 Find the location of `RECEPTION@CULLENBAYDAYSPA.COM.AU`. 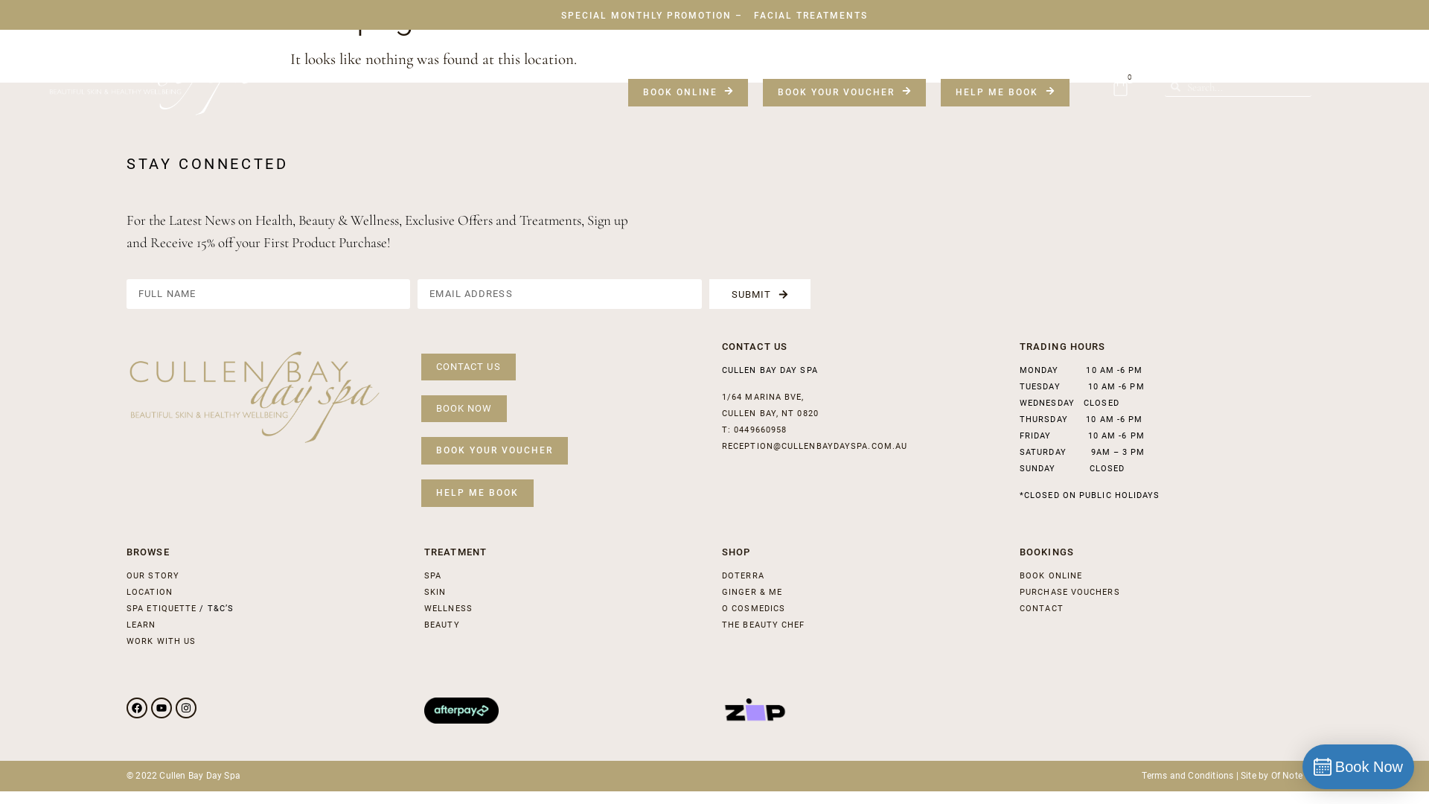

RECEPTION@CULLENBAYDAYSPA.COM.AU is located at coordinates (814, 447).